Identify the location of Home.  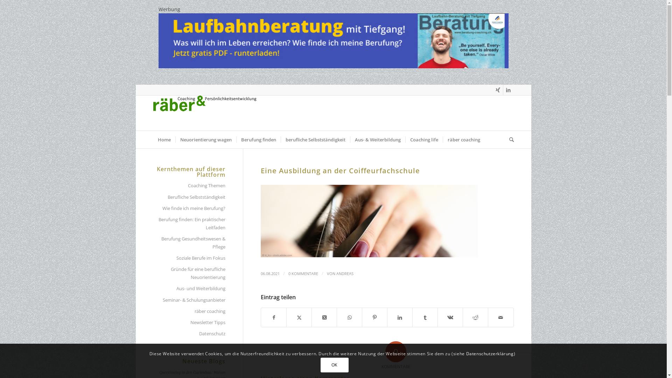
(164, 139).